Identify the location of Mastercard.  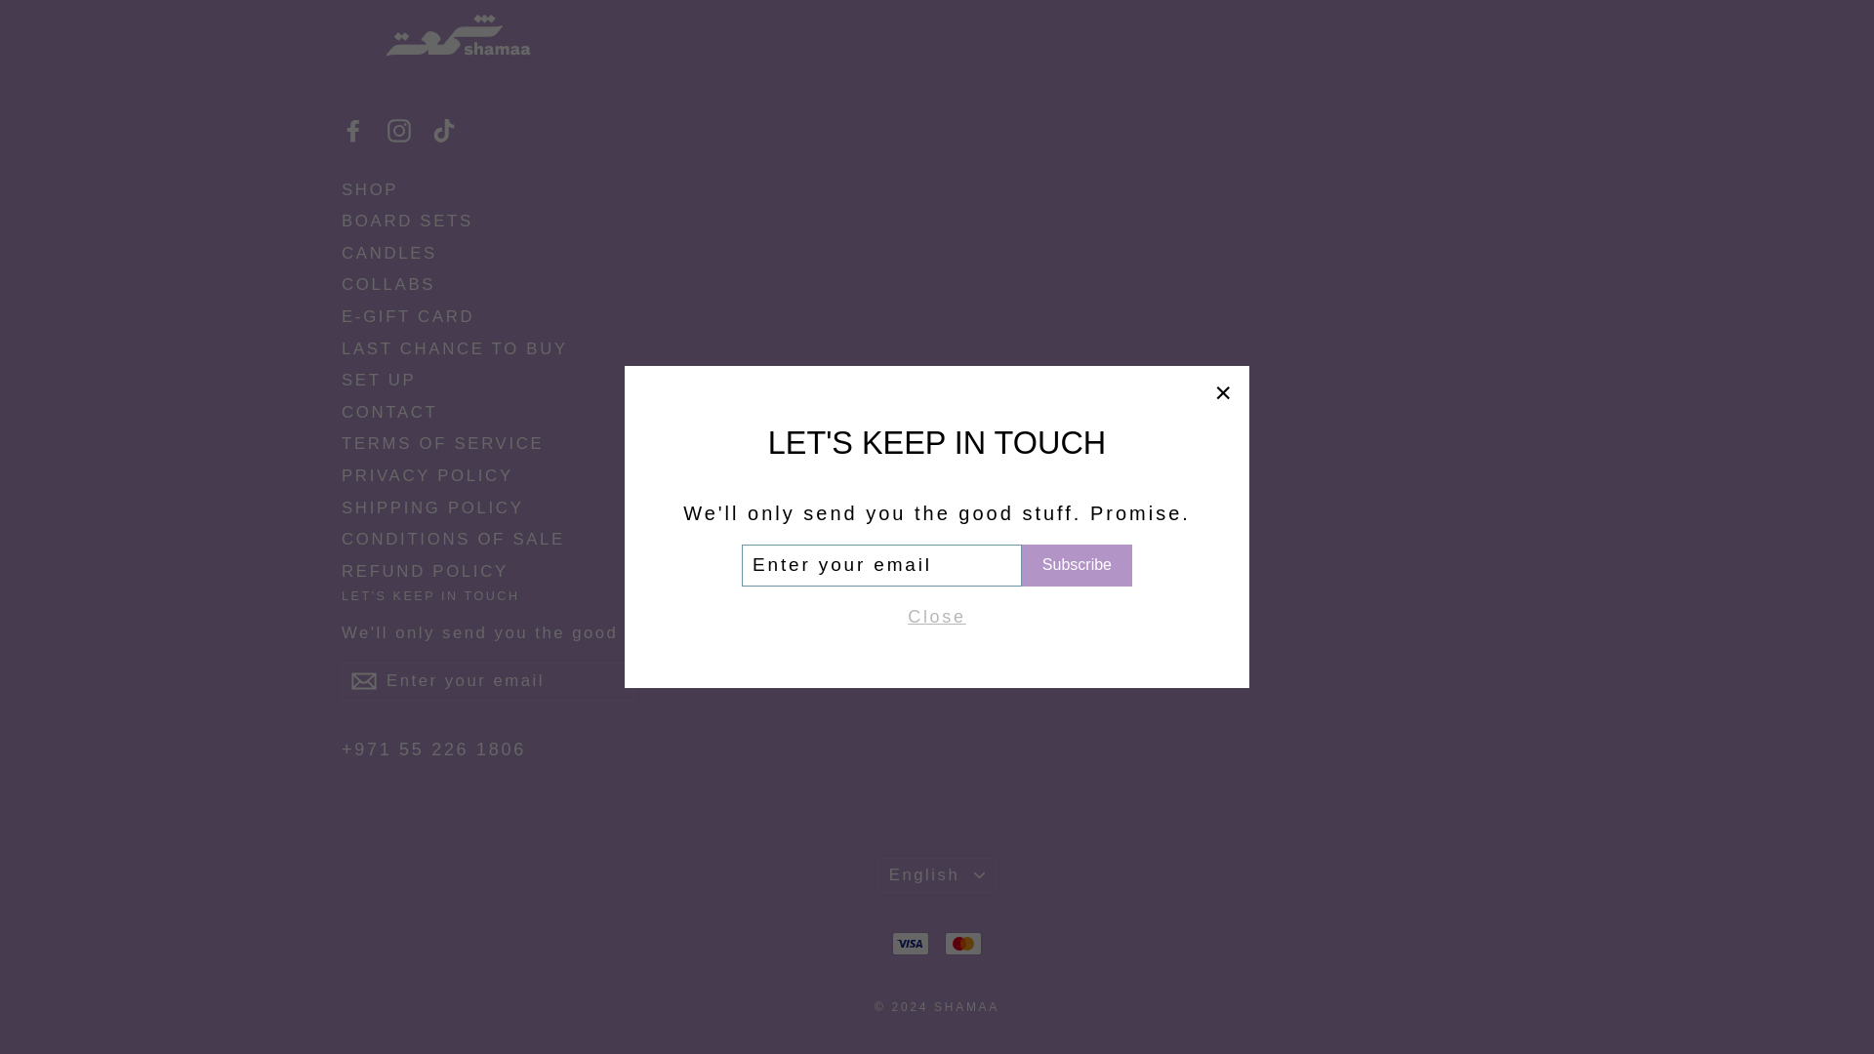
(962, 943).